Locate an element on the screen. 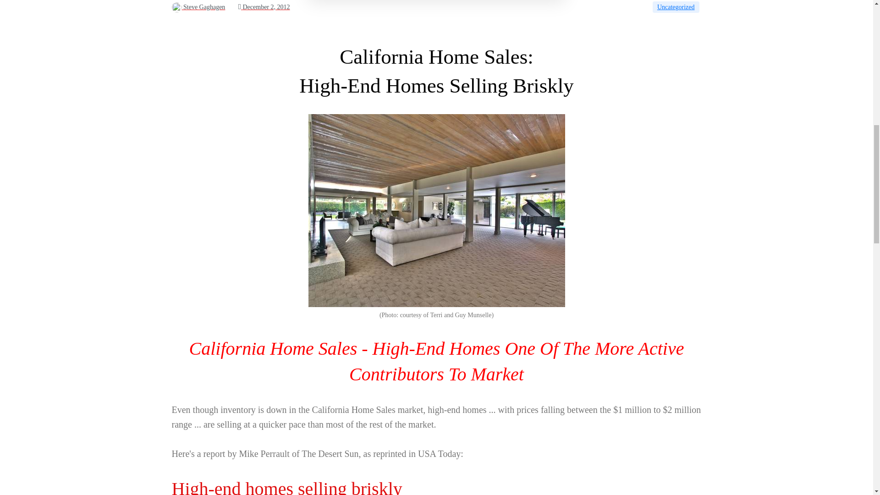  Uncategorized is located at coordinates (676, 7).